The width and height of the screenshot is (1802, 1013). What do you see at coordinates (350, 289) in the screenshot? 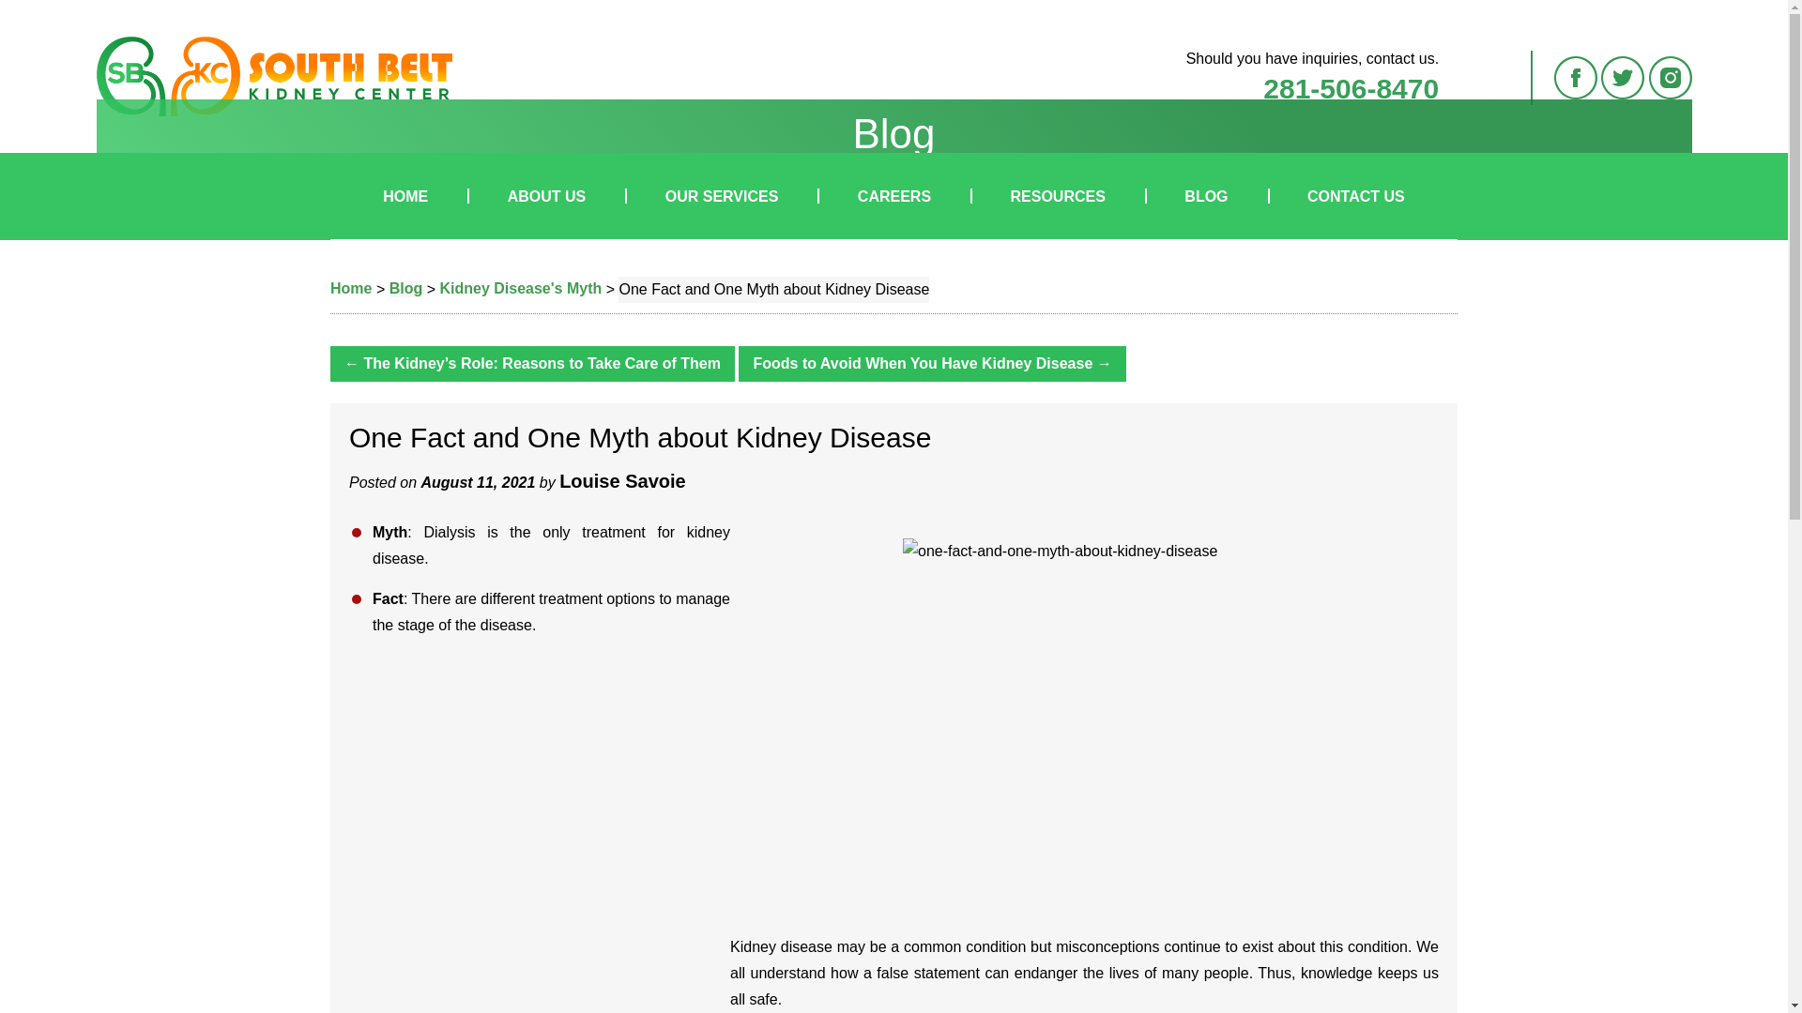
I see `Home` at bounding box center [350, 289].